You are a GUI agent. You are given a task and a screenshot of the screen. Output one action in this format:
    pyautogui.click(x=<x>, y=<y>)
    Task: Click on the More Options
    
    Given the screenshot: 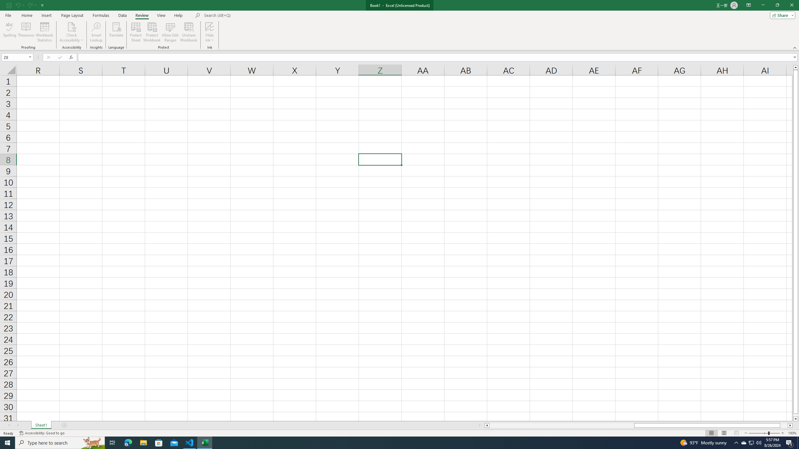 What is the action you would take?
    pyautogui.click(x=210, y=38)
    